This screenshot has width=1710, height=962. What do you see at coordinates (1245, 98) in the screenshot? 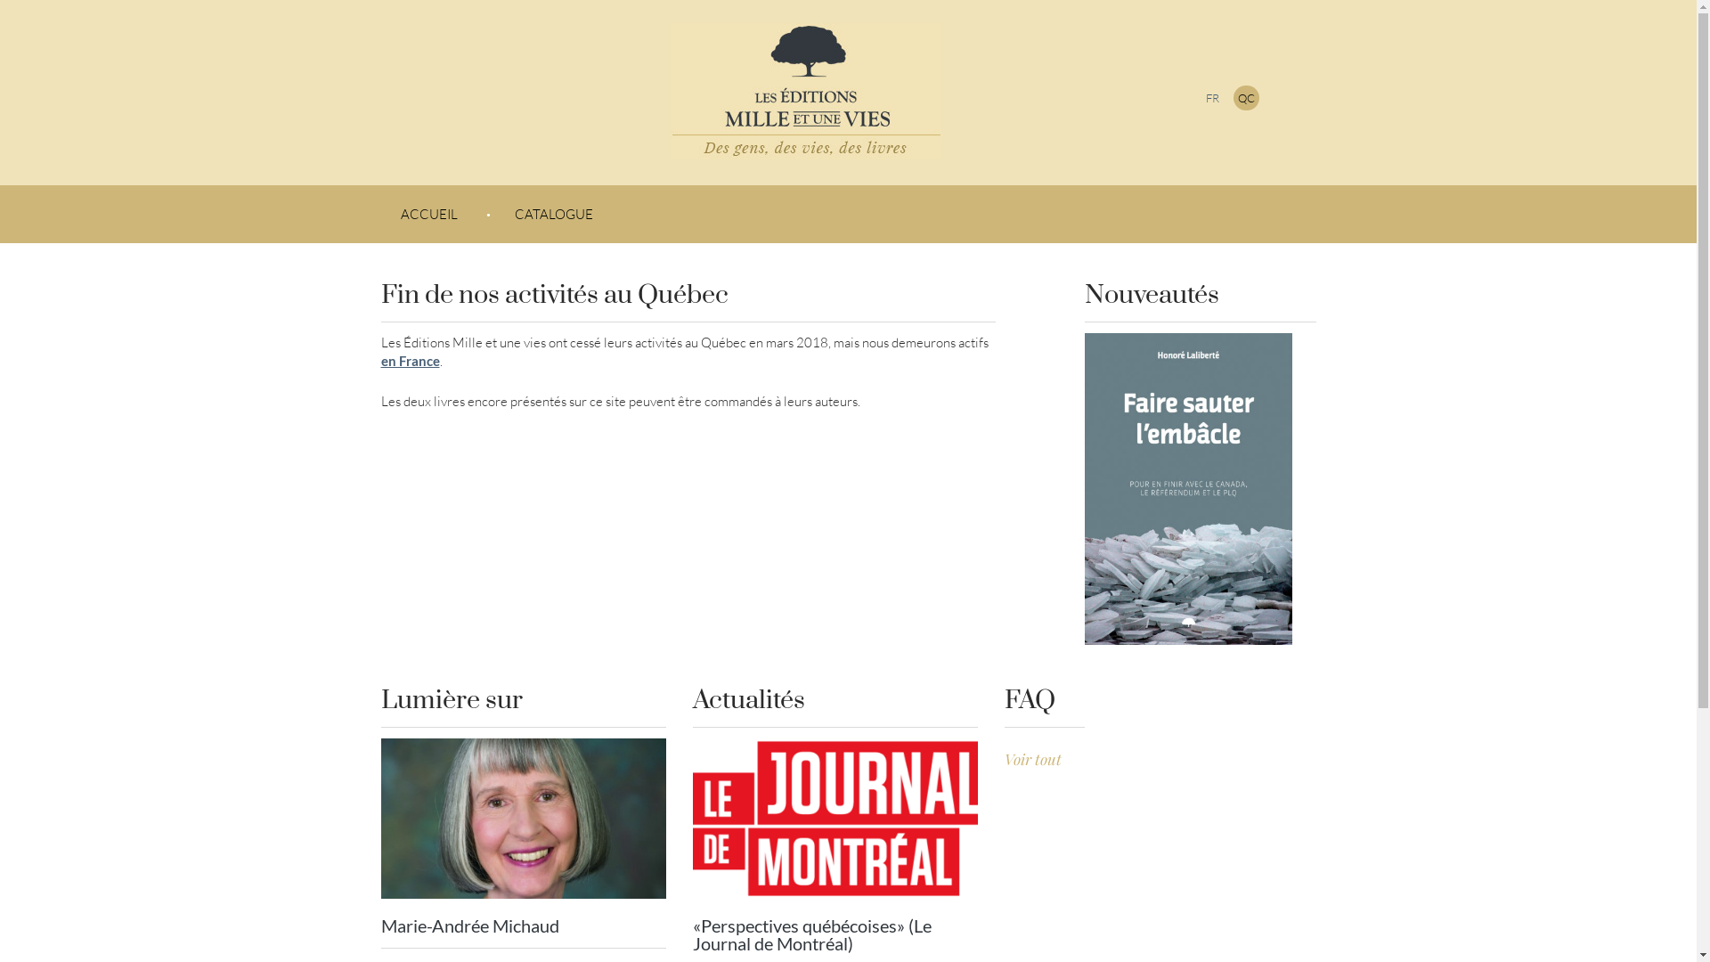
I see `QC` at bounding box center [1245, 98].